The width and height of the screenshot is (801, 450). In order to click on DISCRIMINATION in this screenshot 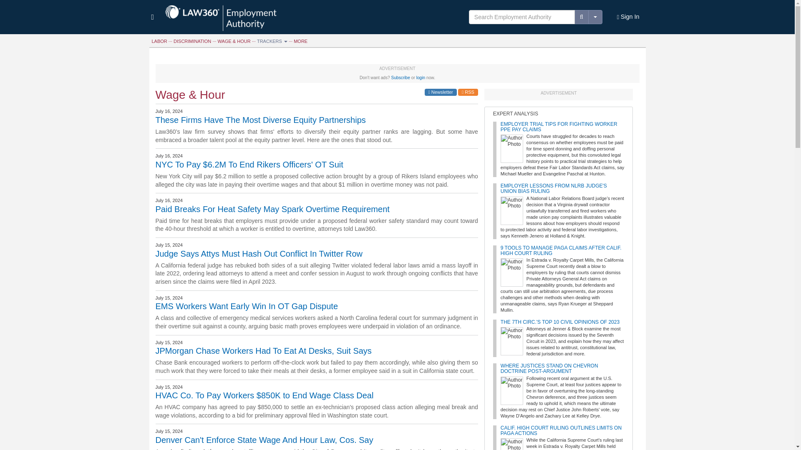, I will do `click(192, 41)`.